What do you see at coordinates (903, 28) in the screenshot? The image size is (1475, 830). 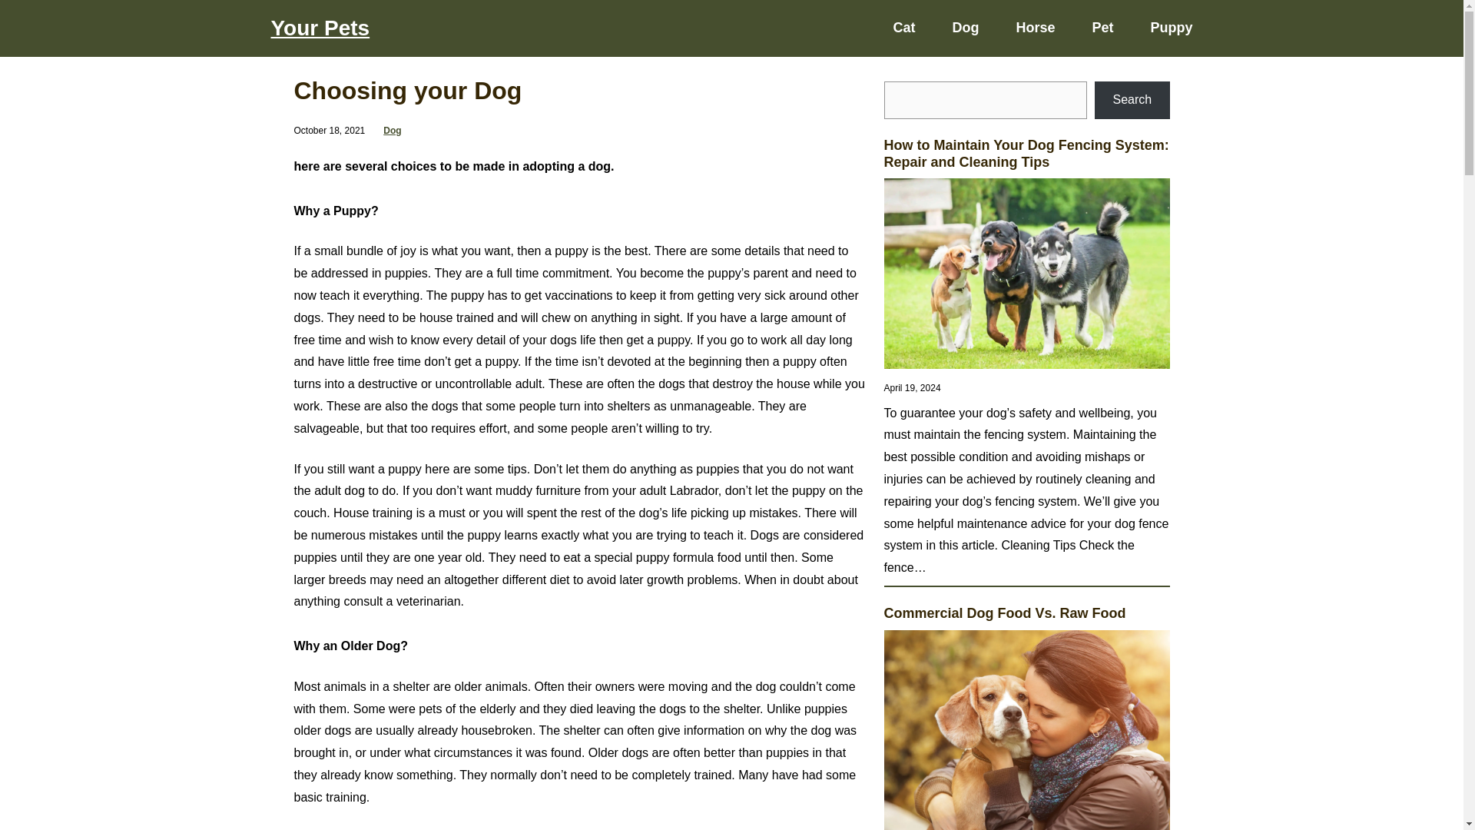 I see `Cat` at bounding box center [903, 28].